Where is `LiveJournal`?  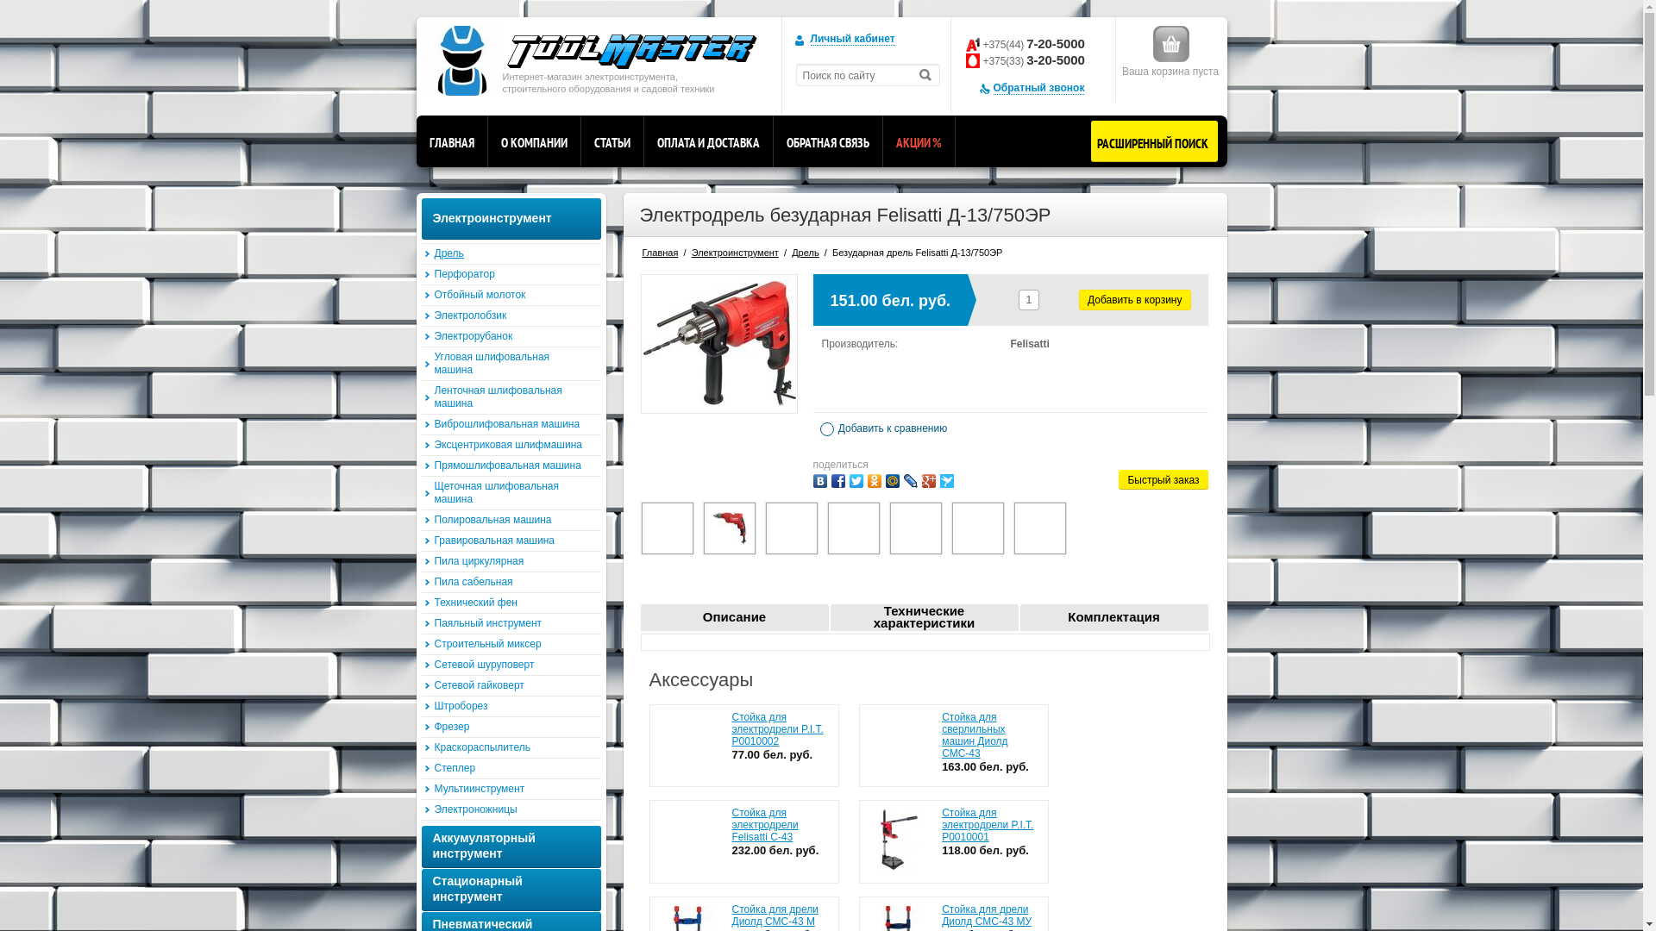 LiveJournal is located at coordinates (911, 481).